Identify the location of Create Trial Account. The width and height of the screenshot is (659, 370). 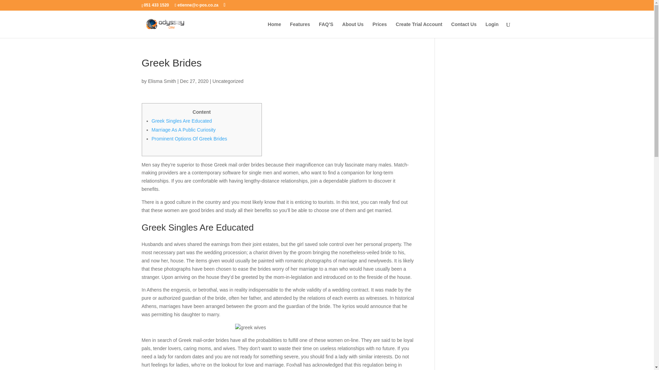
(419, 30).